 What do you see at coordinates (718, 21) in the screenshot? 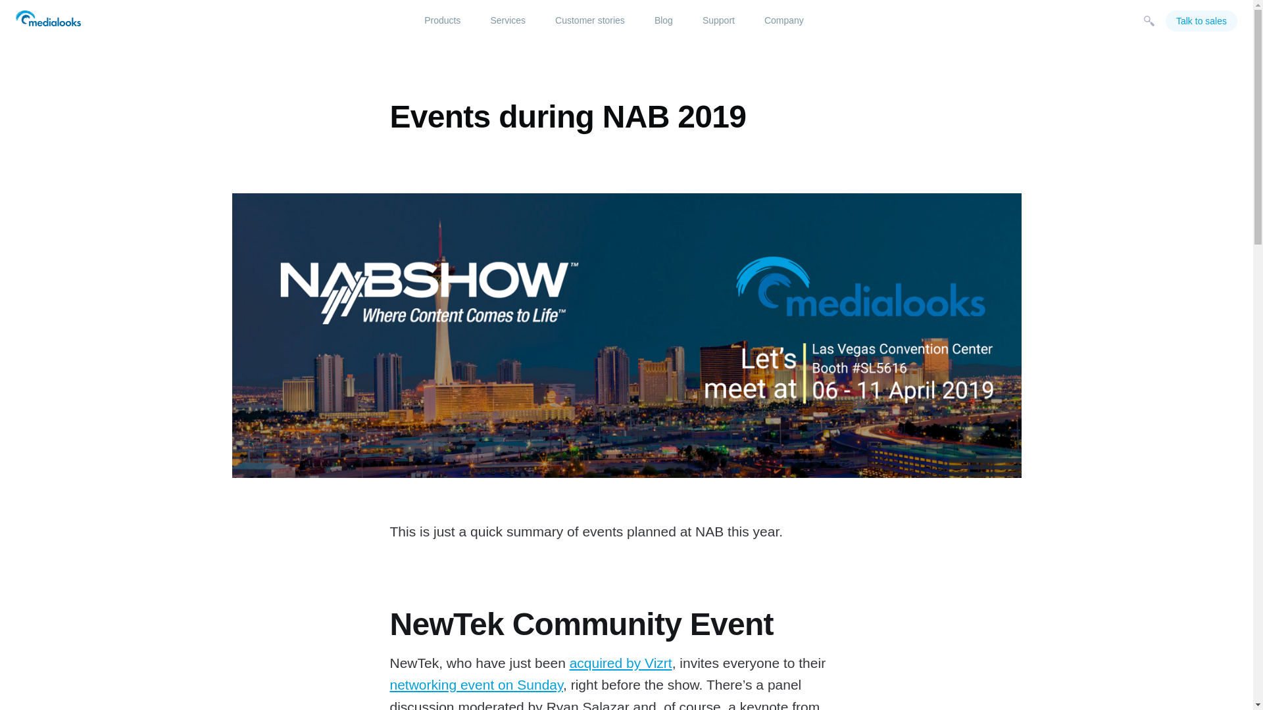
I see `Support` at bounding box center [718, 21].